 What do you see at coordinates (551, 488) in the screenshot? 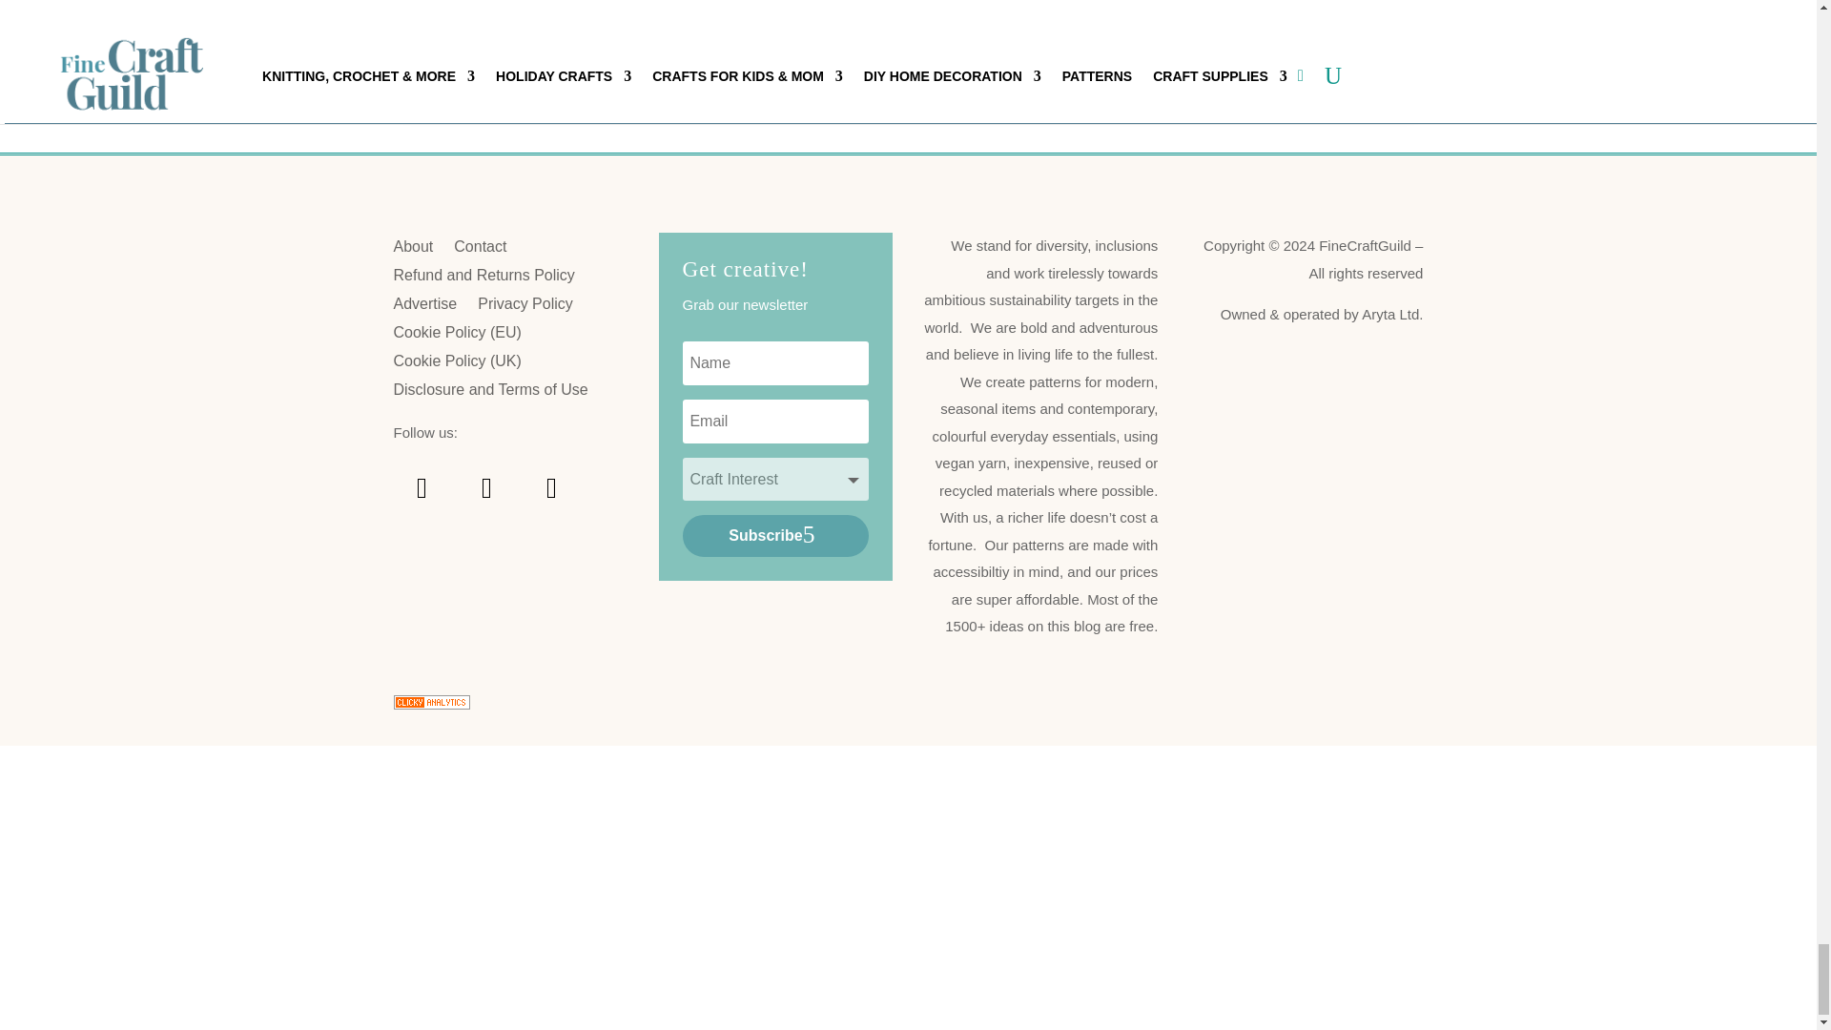
I see `Follow on X` at bounding box center [551, 488].